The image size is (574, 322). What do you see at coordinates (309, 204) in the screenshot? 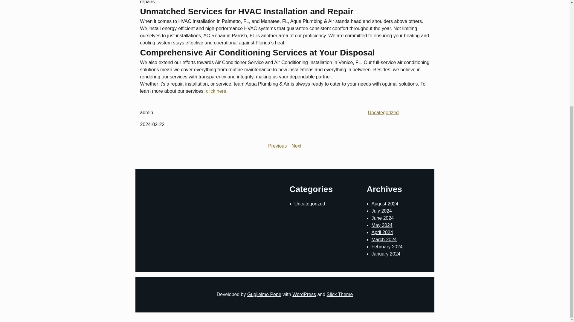
I see `Uncategorized` at bounding box center [309, 204].